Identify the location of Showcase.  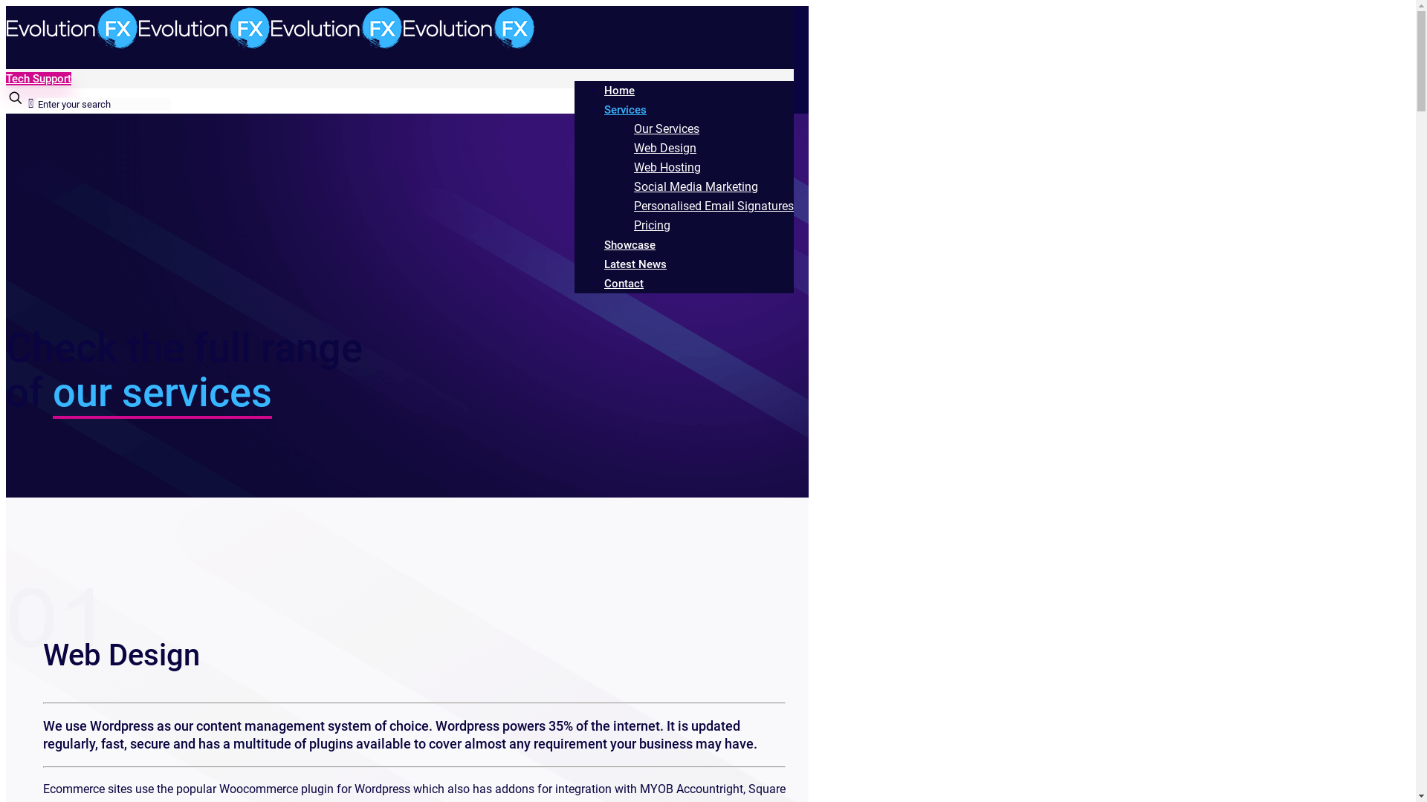
(630, 245).